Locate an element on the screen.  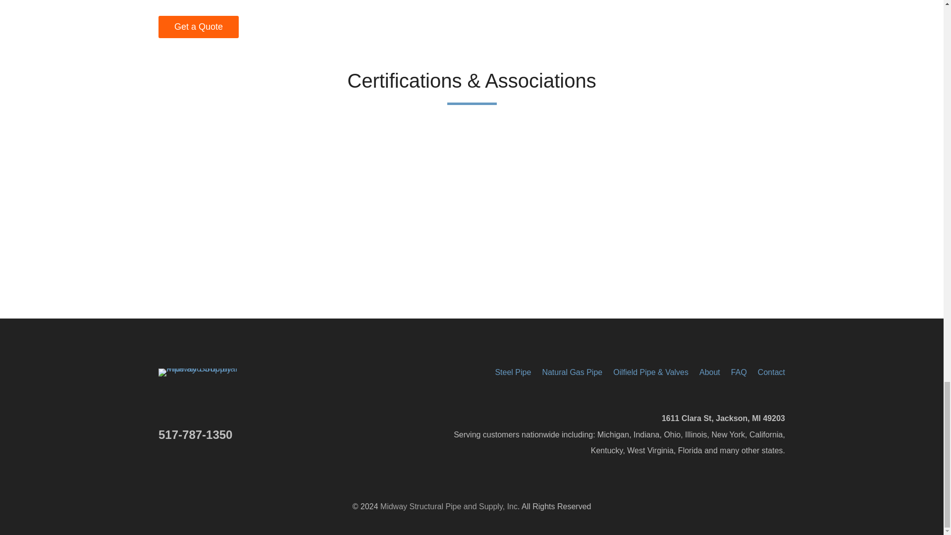
Midway Structural Pipe and Supply is located at coordinates (208, 373).